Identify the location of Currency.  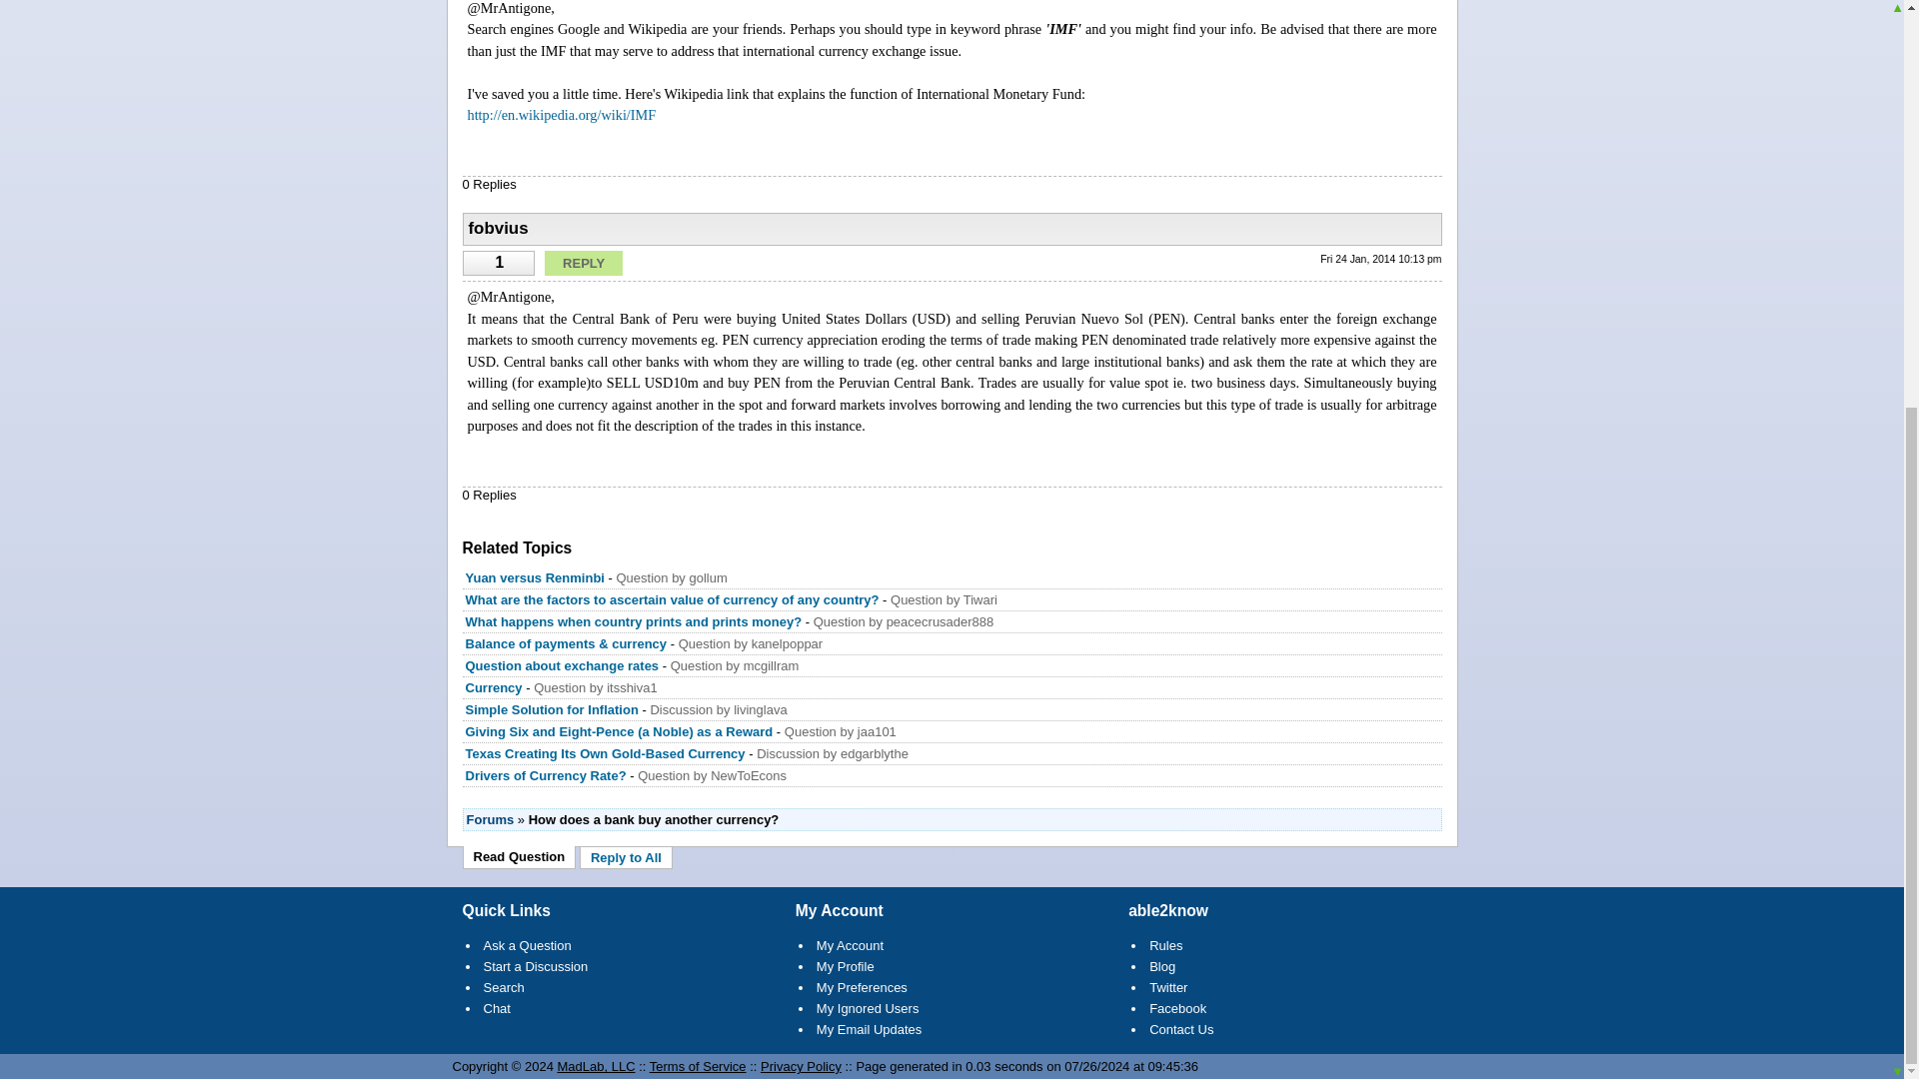
(494, 687).